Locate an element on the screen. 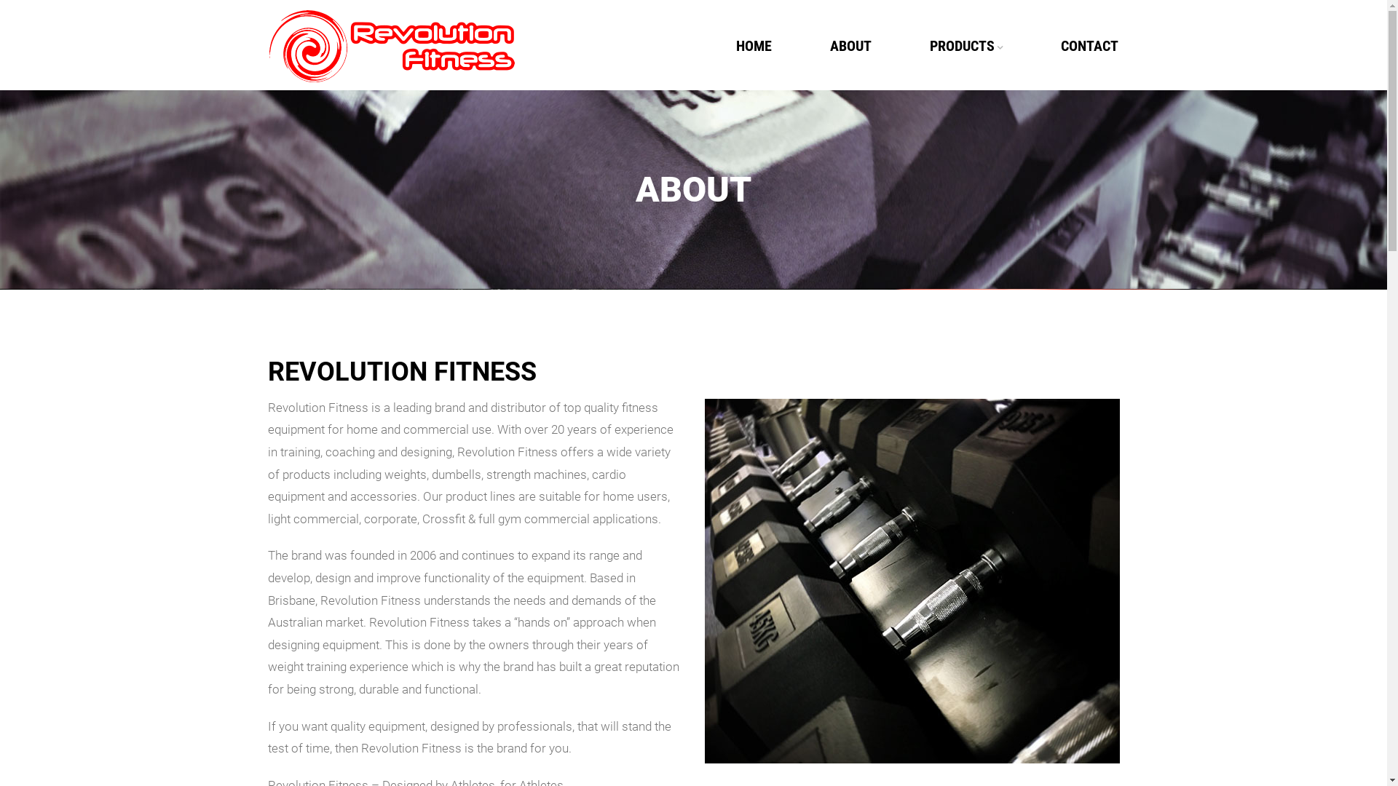 This screenshot has height=786, width=1398. ABOUT is located at coordinates (850, 44).